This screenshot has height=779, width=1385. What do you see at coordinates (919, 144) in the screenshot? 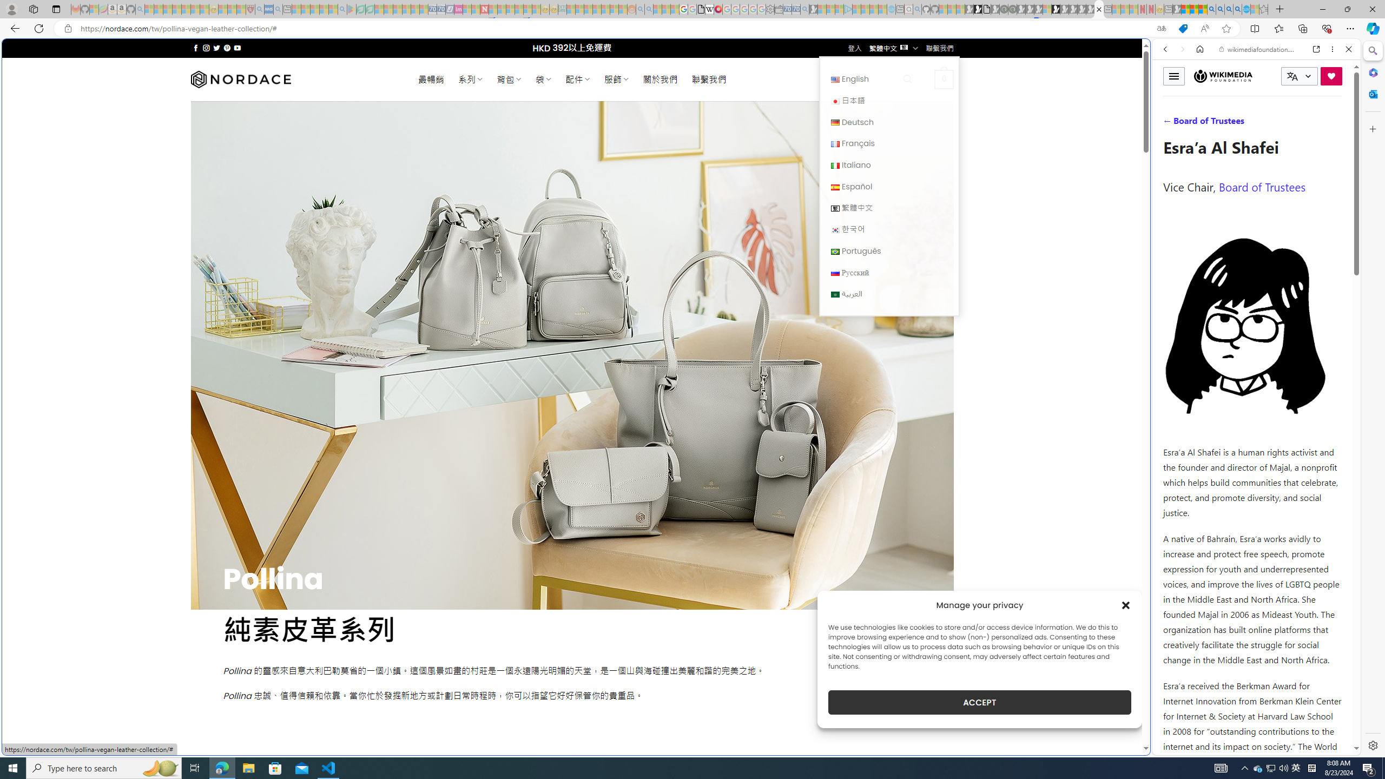
I see `Frequently visited` at bounding box center [919, 144].